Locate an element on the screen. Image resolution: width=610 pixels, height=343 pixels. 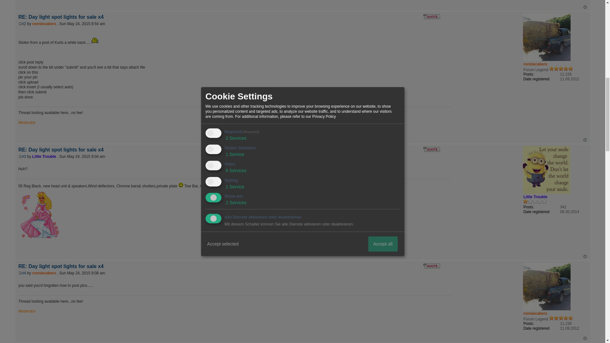
Top is located at coordinates (585, 140).